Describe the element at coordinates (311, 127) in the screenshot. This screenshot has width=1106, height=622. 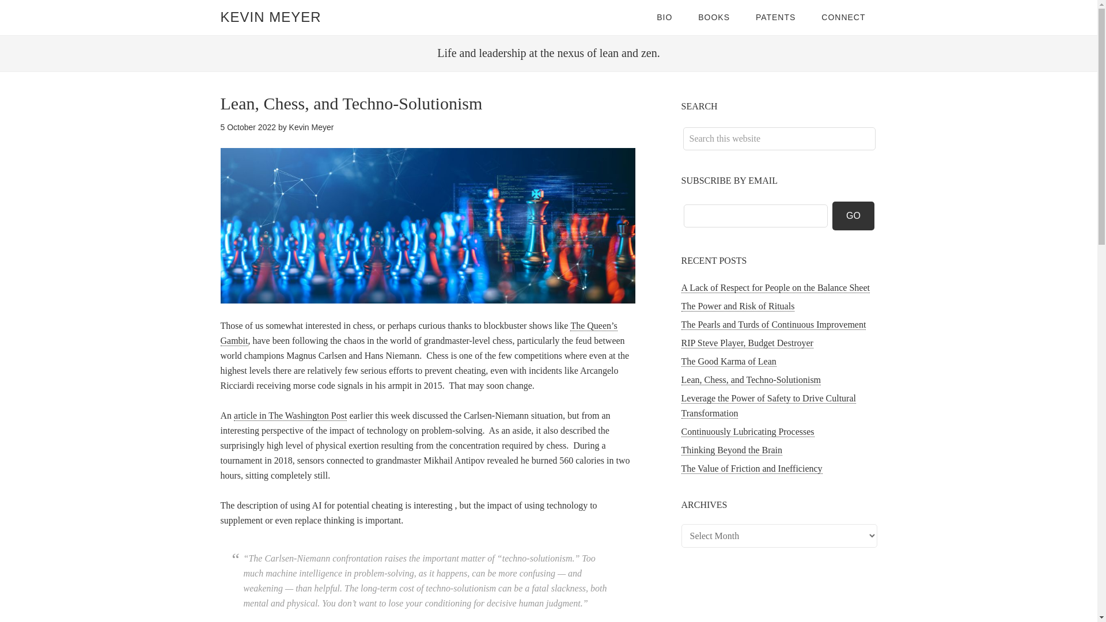
I see `Kevin Meyer` at that location.